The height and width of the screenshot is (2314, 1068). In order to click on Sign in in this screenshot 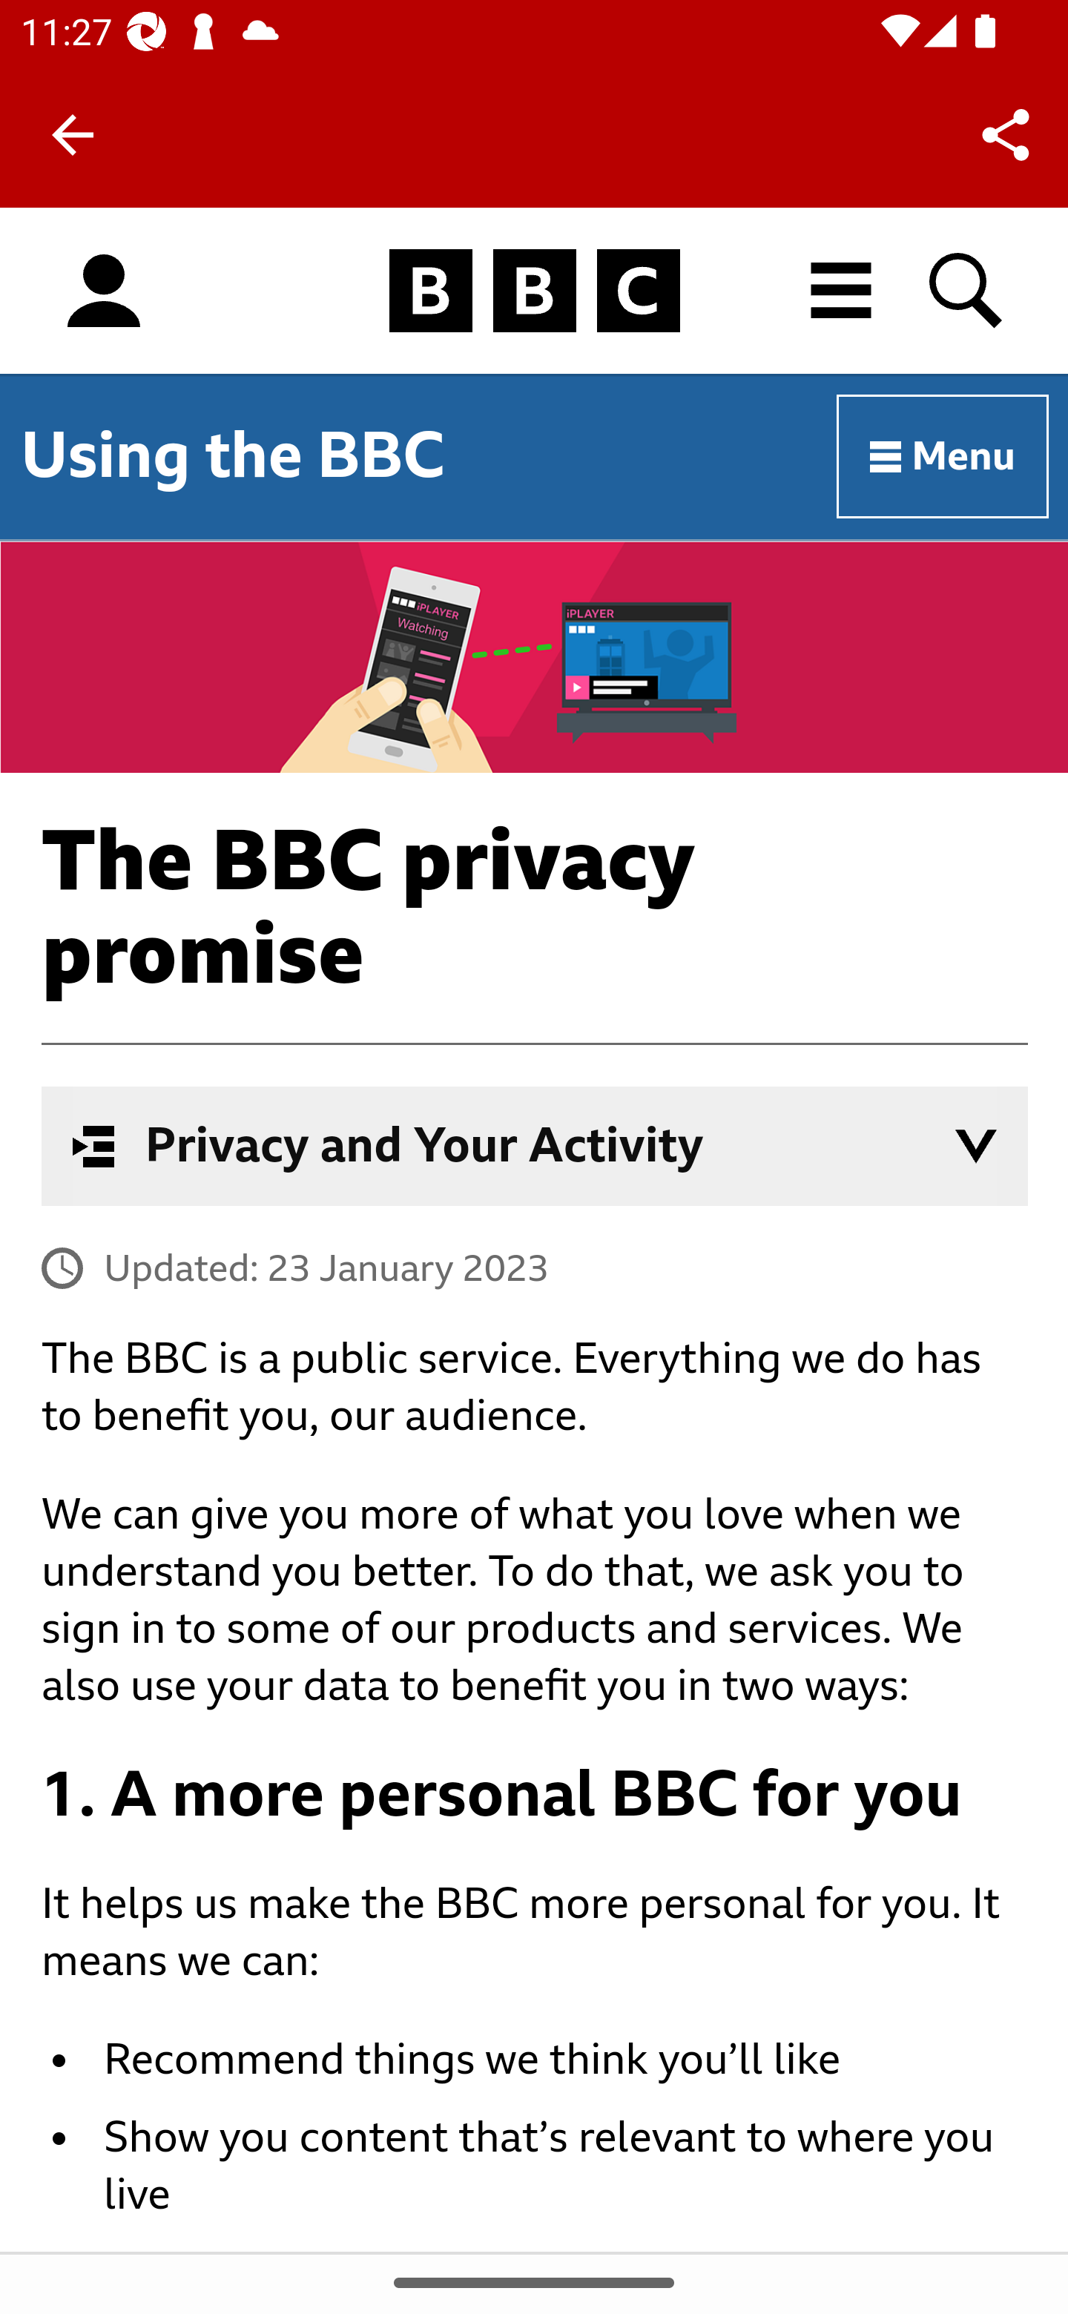, I will do `click(104, 292)`.